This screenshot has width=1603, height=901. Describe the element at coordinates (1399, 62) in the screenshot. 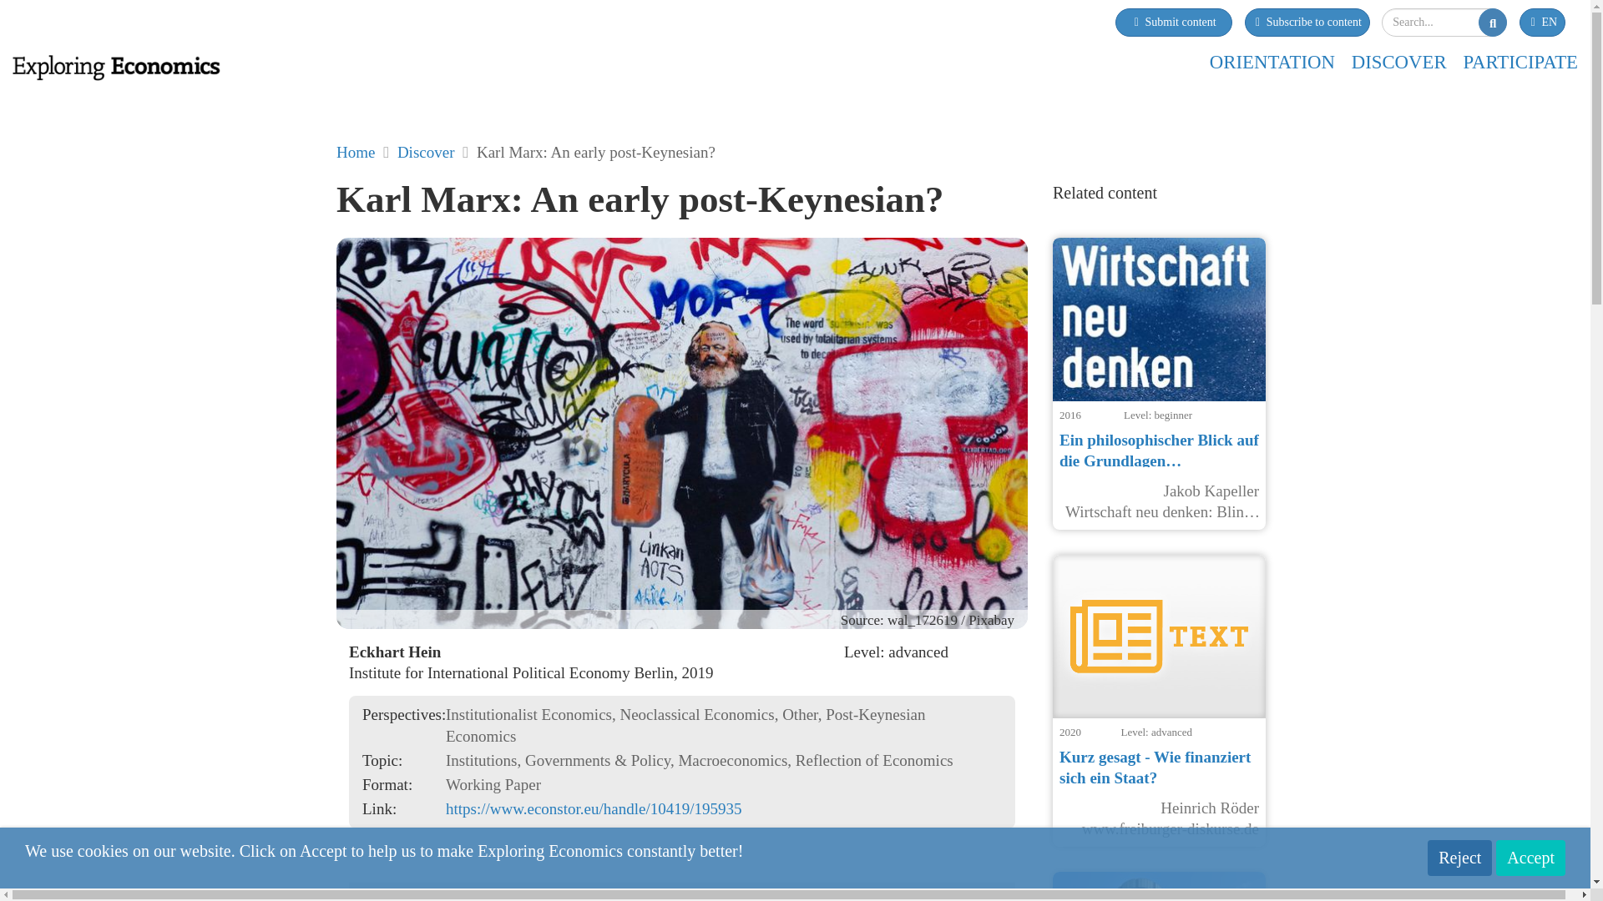

I see `DISCOVER` at that location.